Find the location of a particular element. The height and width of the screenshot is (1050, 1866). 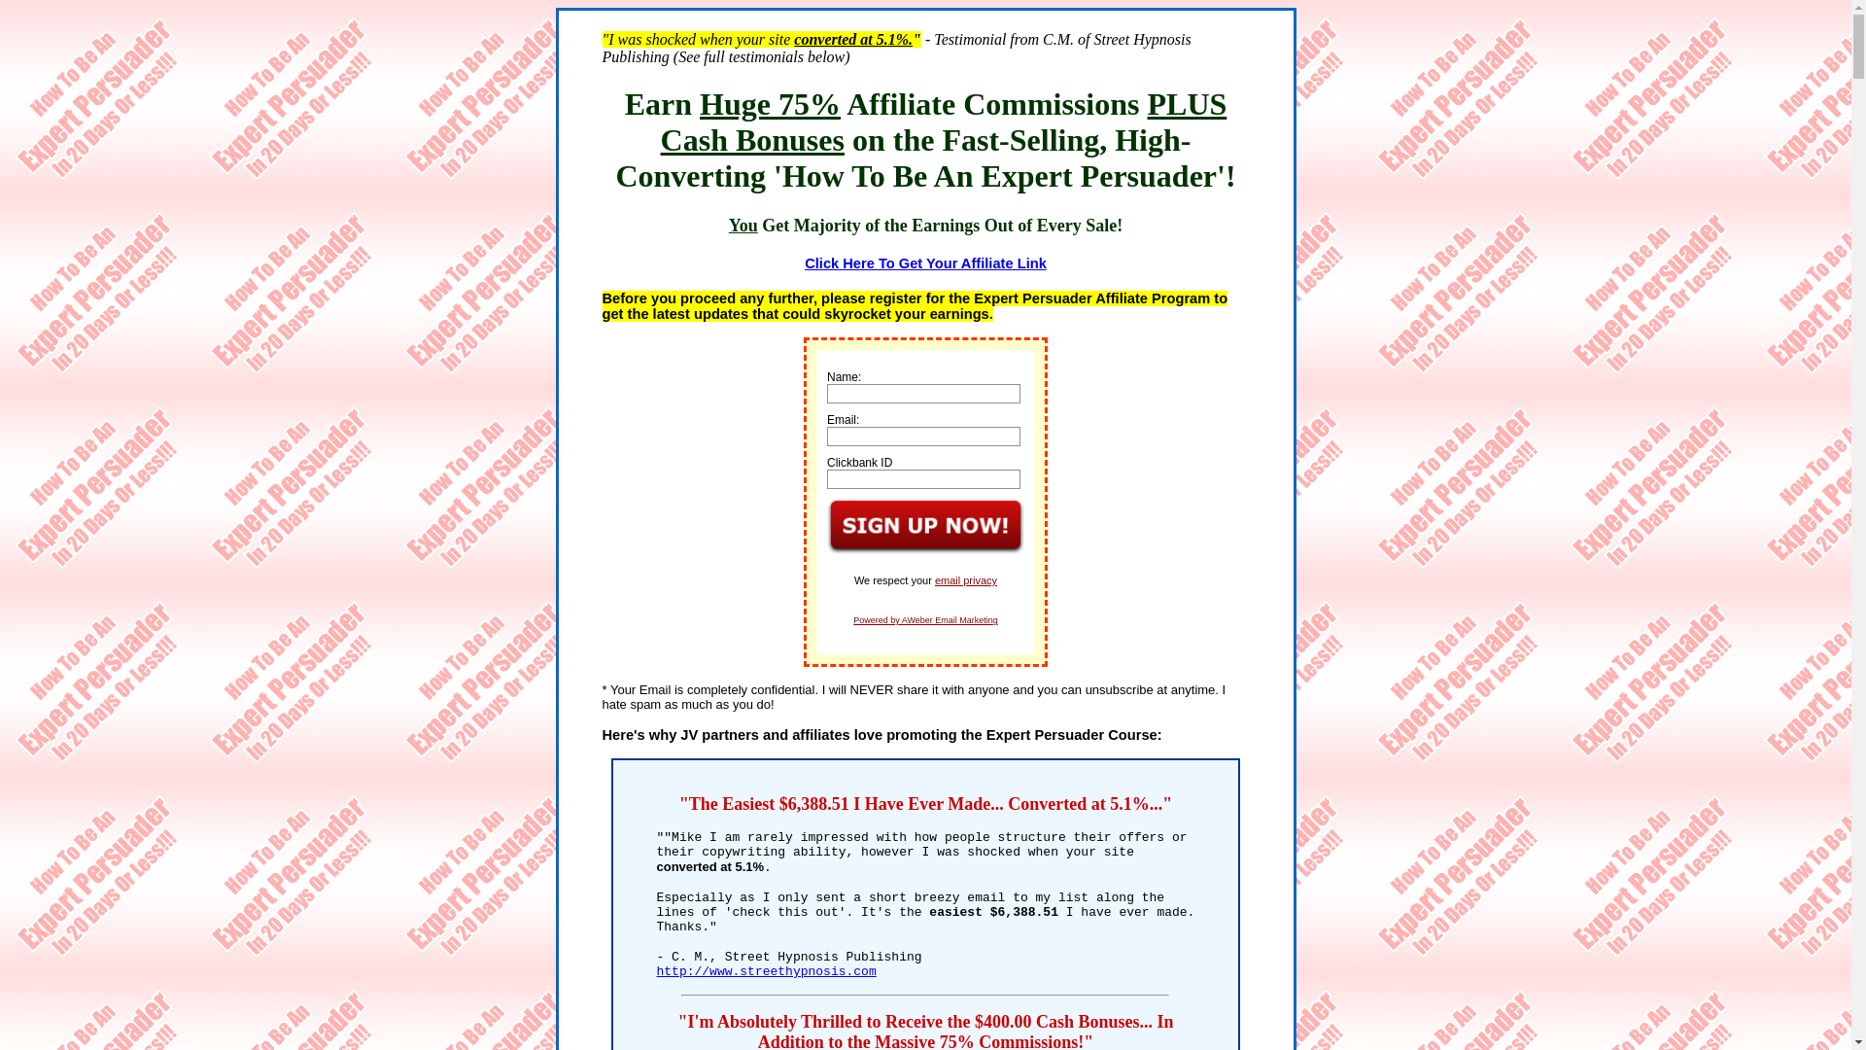

Click Here To Get Your Affiliate Link is located at coordinates (925, 263).